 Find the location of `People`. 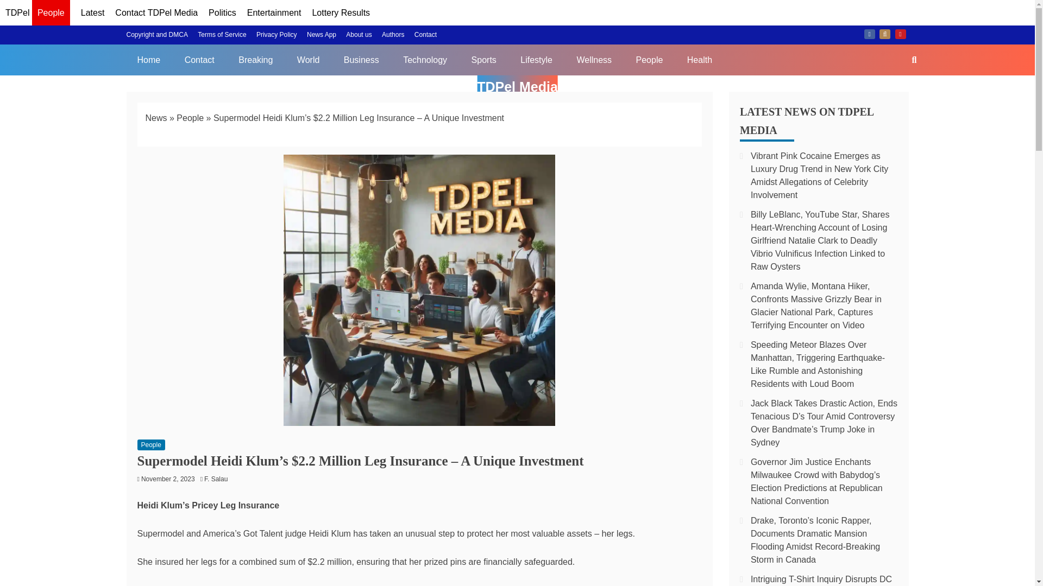

People is located at coordinates (190, 118).